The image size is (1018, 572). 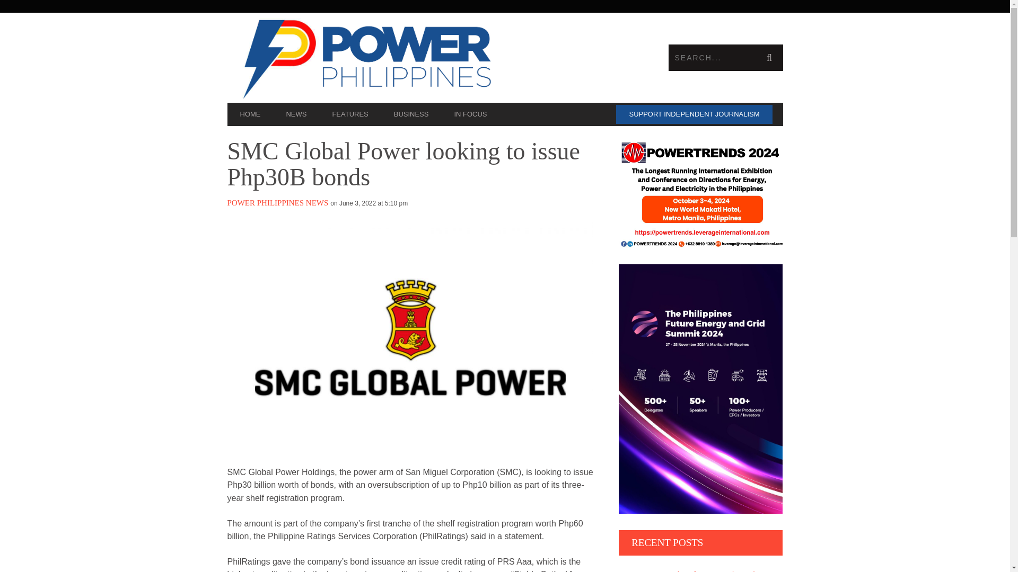 I want to click on Posts by Power Philippines News, so click(x=277, y=202).